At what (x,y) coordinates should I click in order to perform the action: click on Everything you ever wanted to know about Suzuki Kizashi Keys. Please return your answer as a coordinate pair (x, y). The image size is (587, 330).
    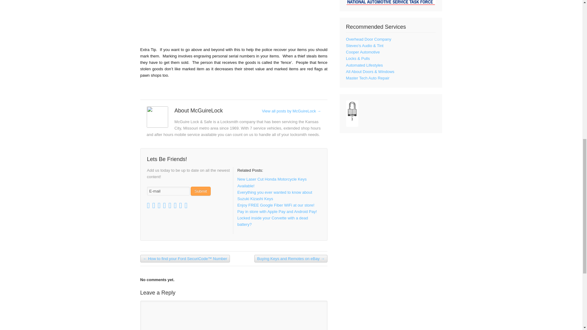
    Looking at the image, I should click on (275, 196).